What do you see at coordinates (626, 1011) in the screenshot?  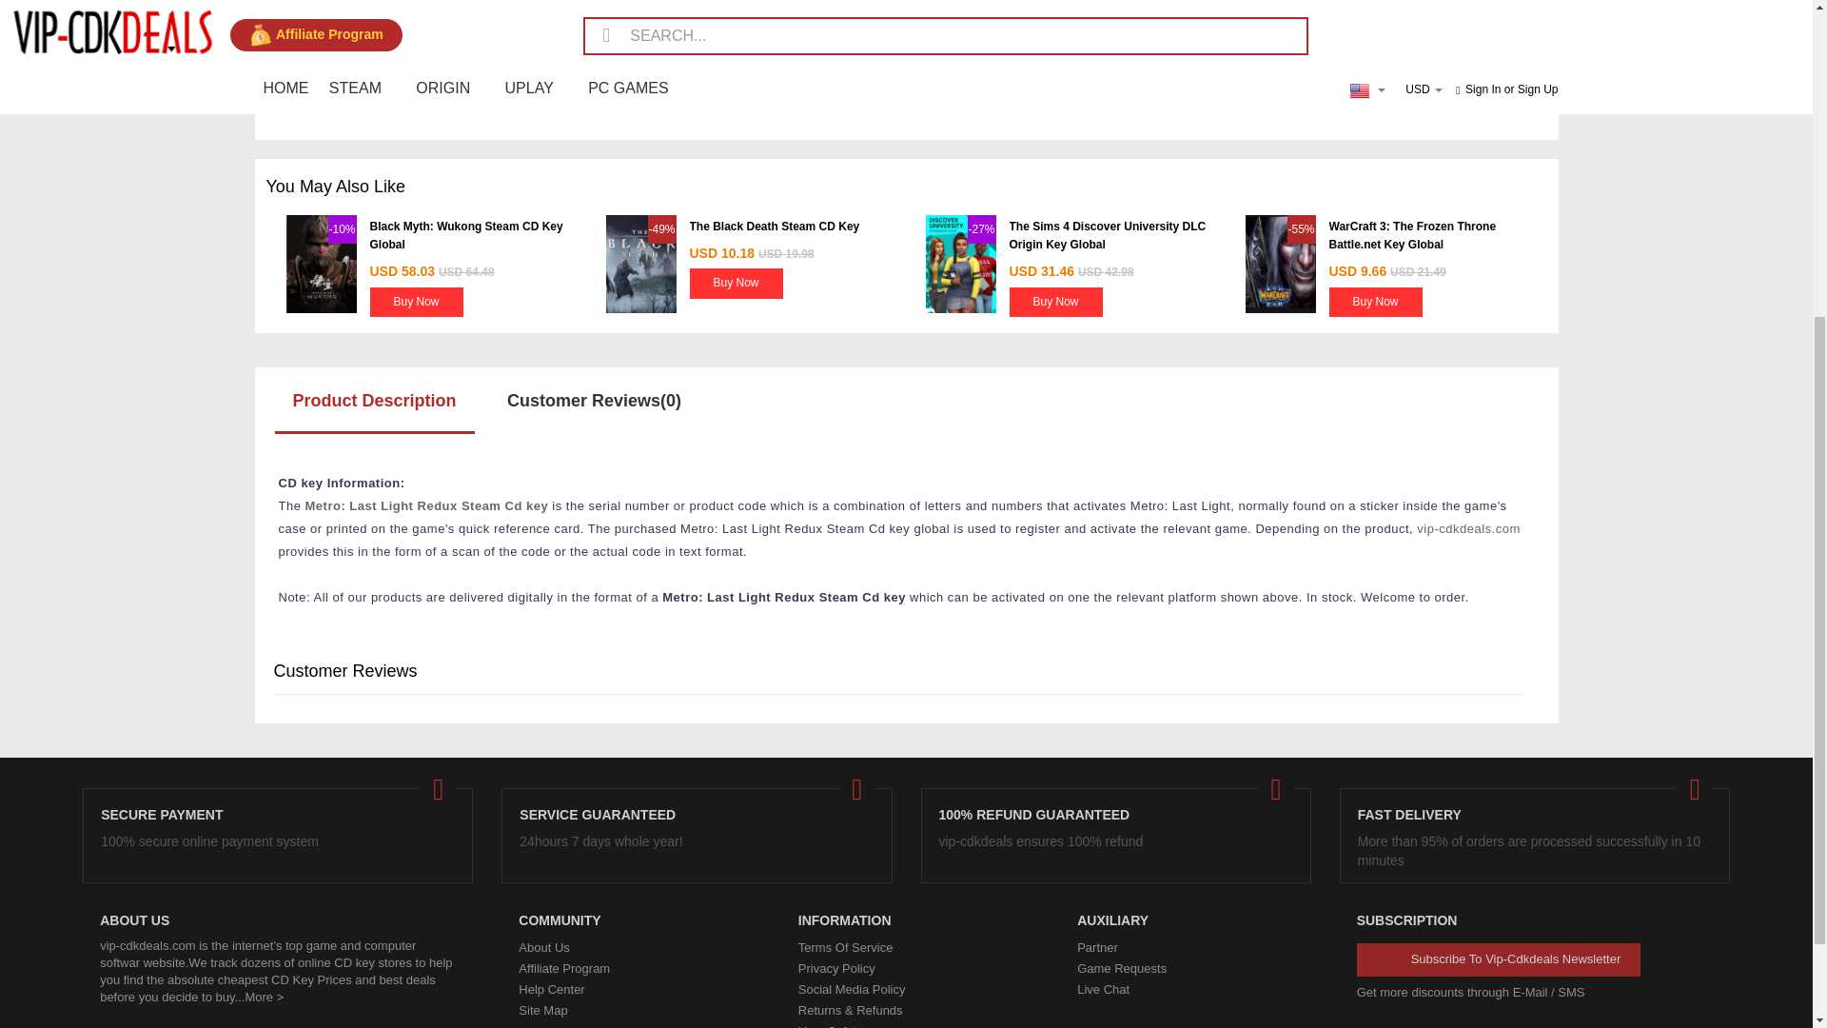 I see `Site Map` at bounding box center [626, 1011].